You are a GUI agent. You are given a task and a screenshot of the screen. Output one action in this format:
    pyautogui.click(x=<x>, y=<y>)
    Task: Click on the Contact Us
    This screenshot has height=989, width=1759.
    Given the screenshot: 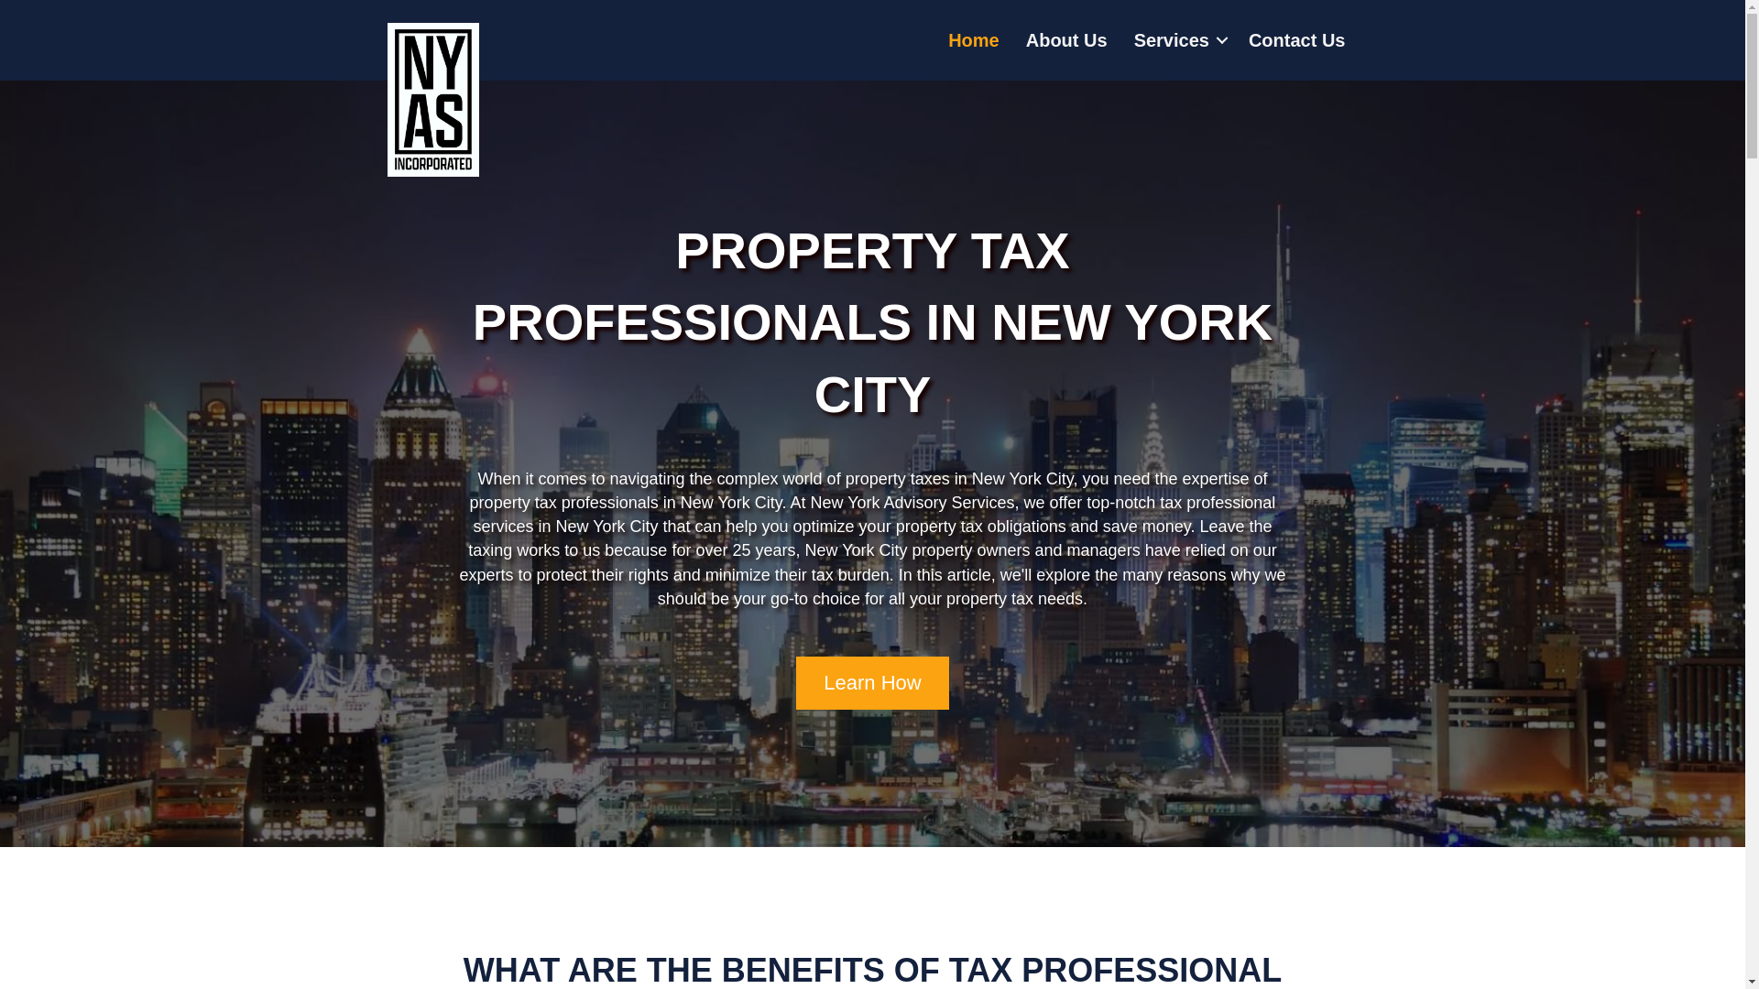 What is the action you would take?
    pyautogui.click(x=1297, y=40)
    